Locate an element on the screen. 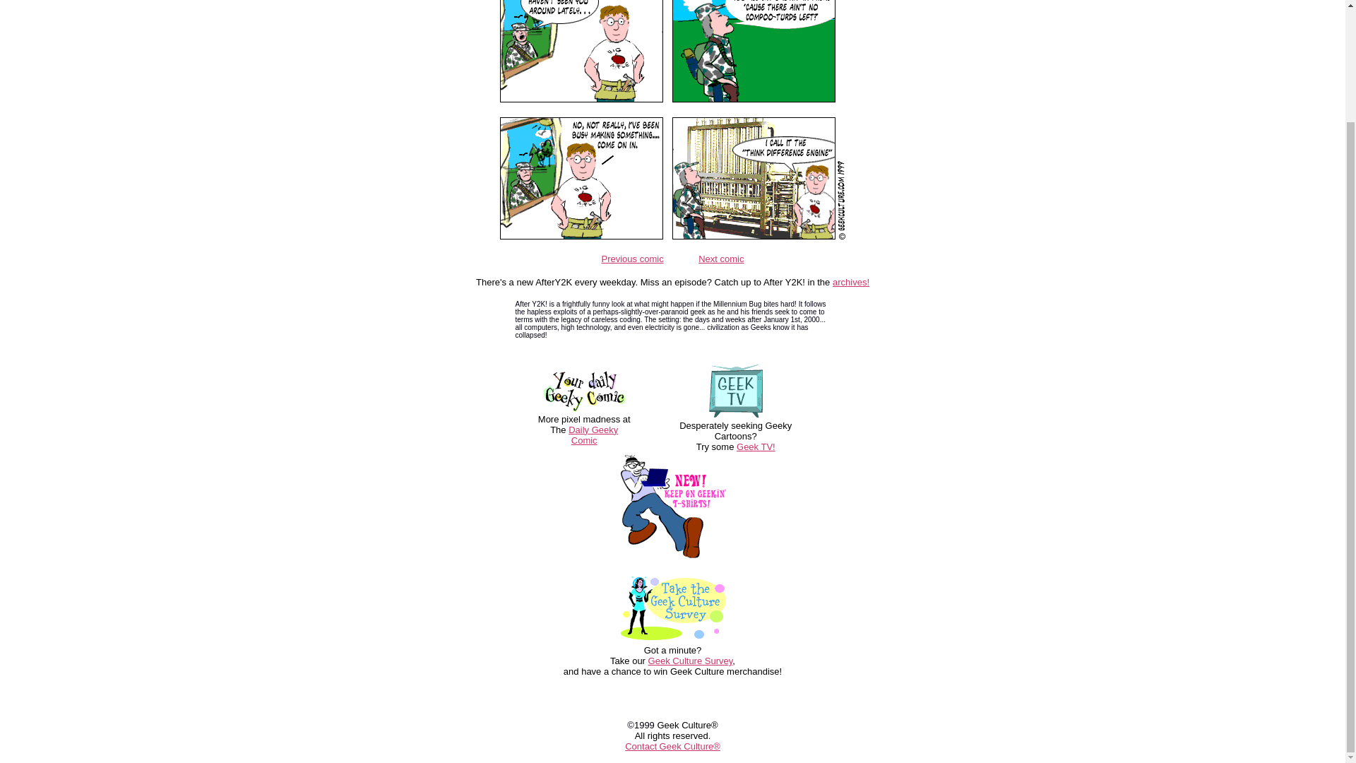 The image size is (1356, 763). Previous comic is located at coordinates (633, 258).